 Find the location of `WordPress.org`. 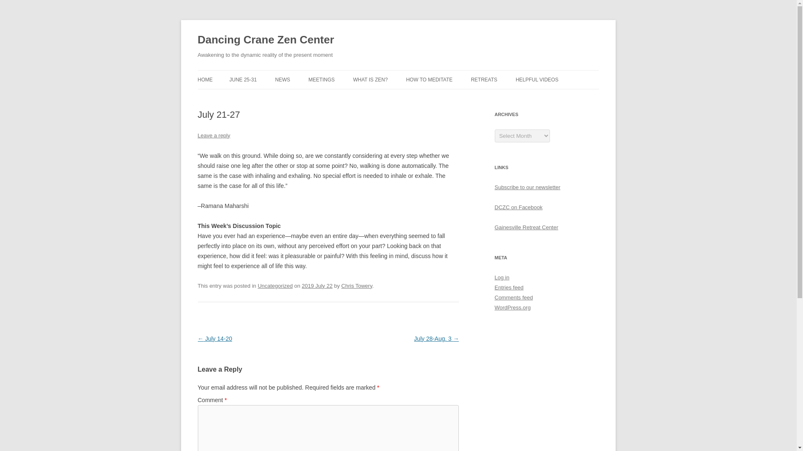

WordPress.org is located at coordinates (512, 307).